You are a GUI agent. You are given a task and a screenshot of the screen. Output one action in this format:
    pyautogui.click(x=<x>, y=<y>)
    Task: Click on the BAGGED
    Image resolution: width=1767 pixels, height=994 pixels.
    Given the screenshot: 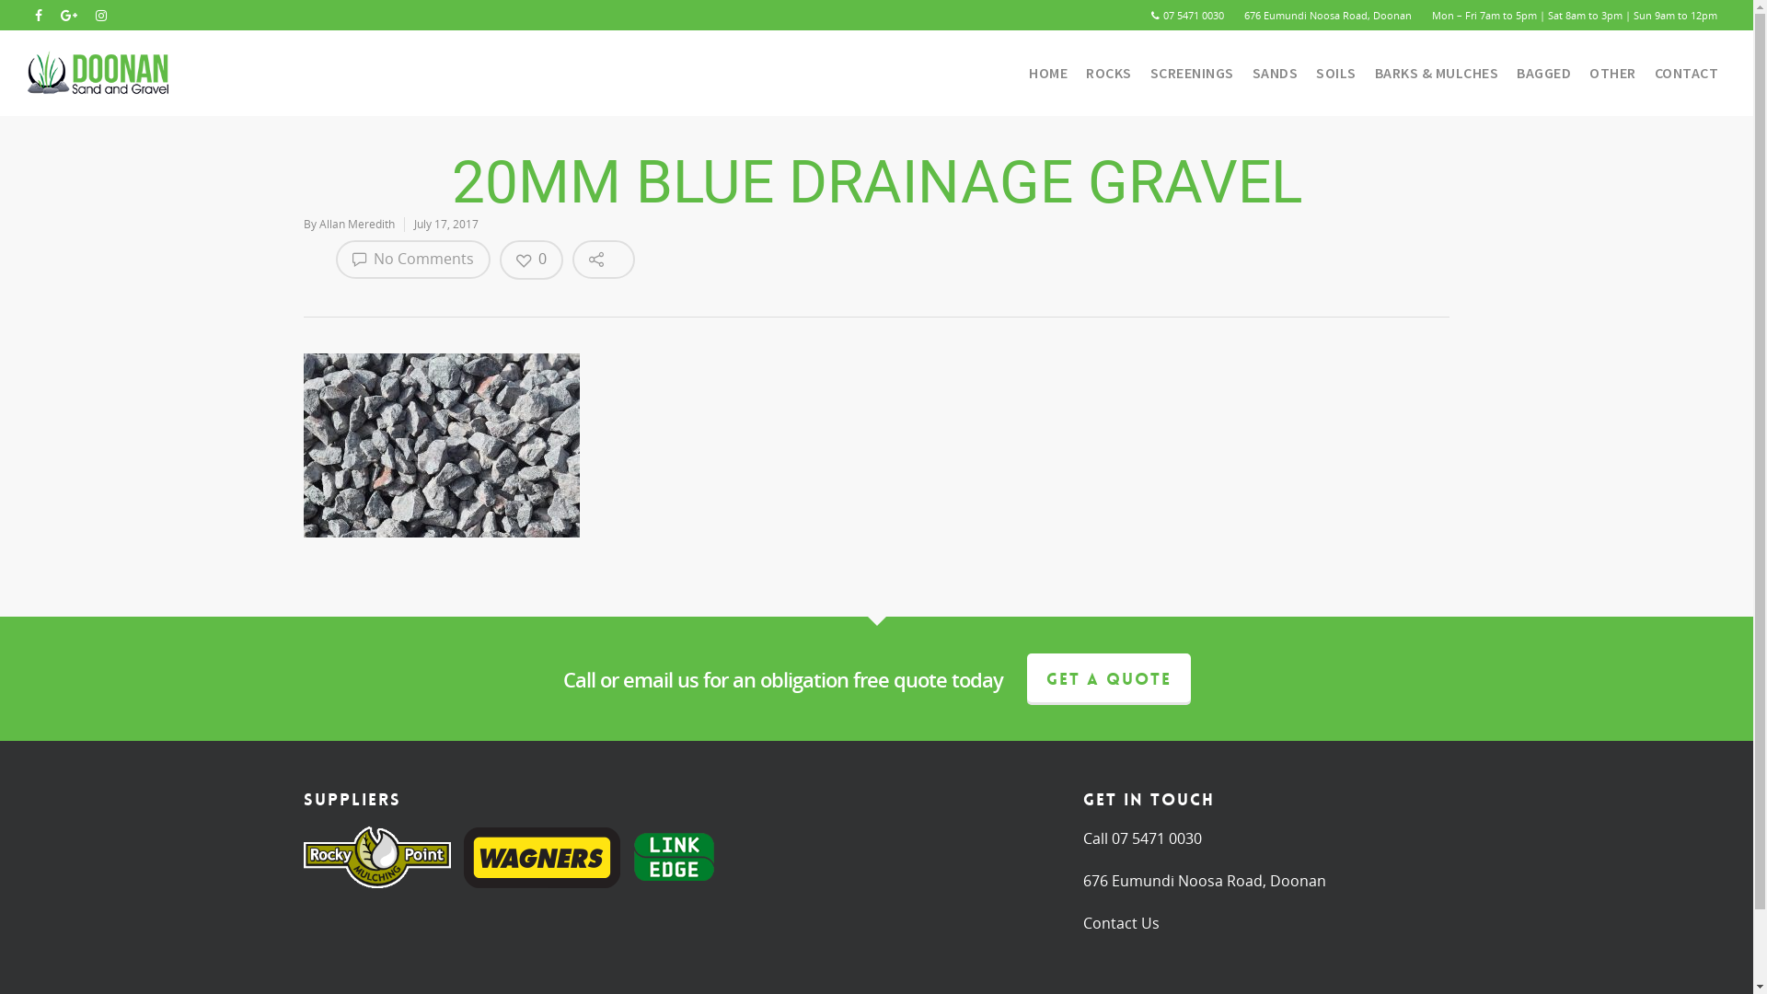 What is the action you would take?
    pyautogui.click(x=1544, y=82)
    